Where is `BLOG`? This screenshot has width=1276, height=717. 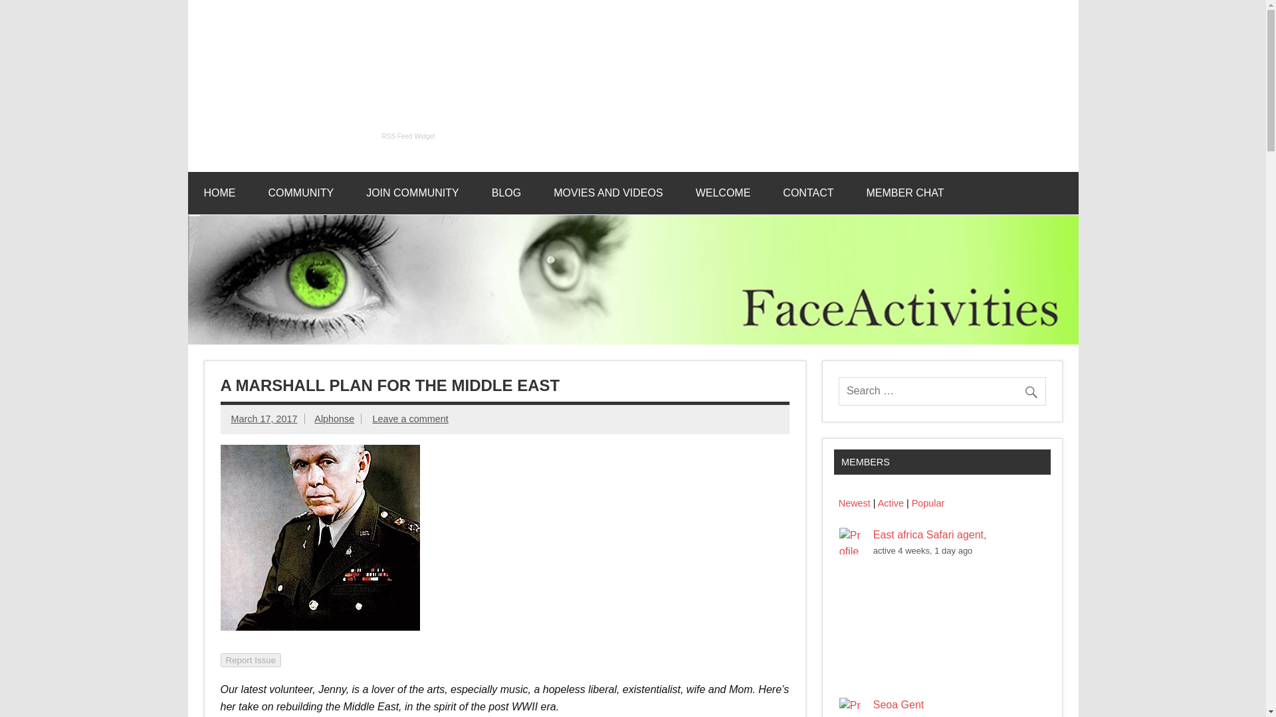
BLOG is located at coordinates (506, 193).